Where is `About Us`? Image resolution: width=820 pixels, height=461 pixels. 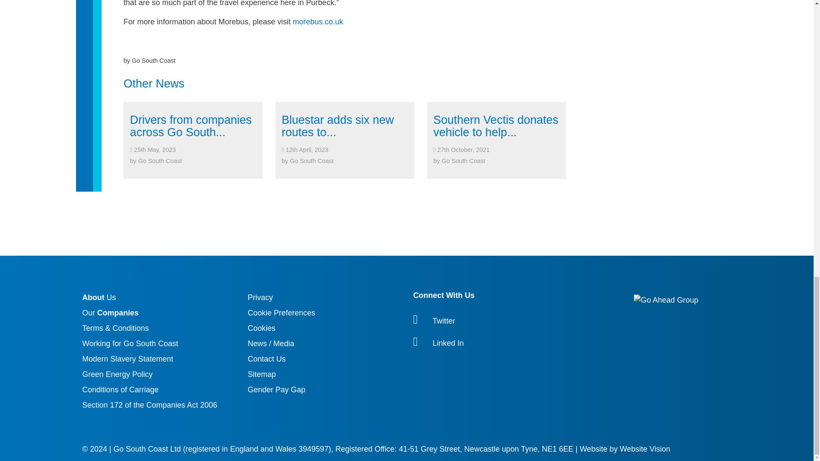 About Us is located at coordinates (99, 297).